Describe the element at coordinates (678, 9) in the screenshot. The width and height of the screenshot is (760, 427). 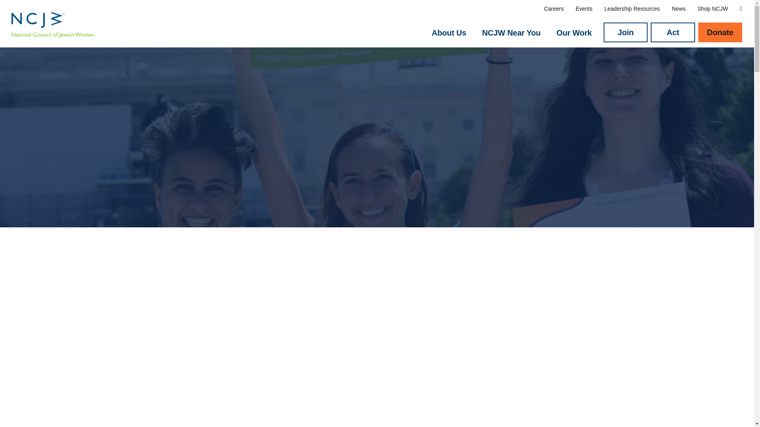
I see `News` at that location.